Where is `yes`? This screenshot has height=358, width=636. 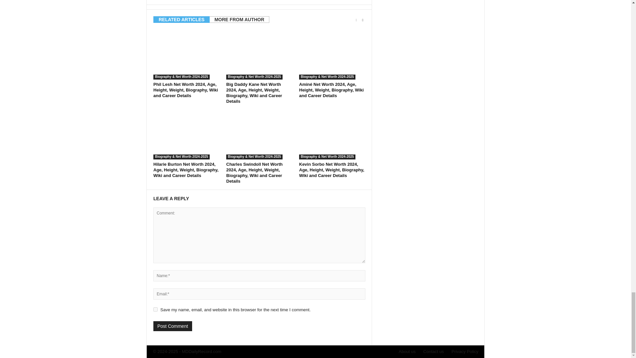 yes is located at coordinates (155, 309).